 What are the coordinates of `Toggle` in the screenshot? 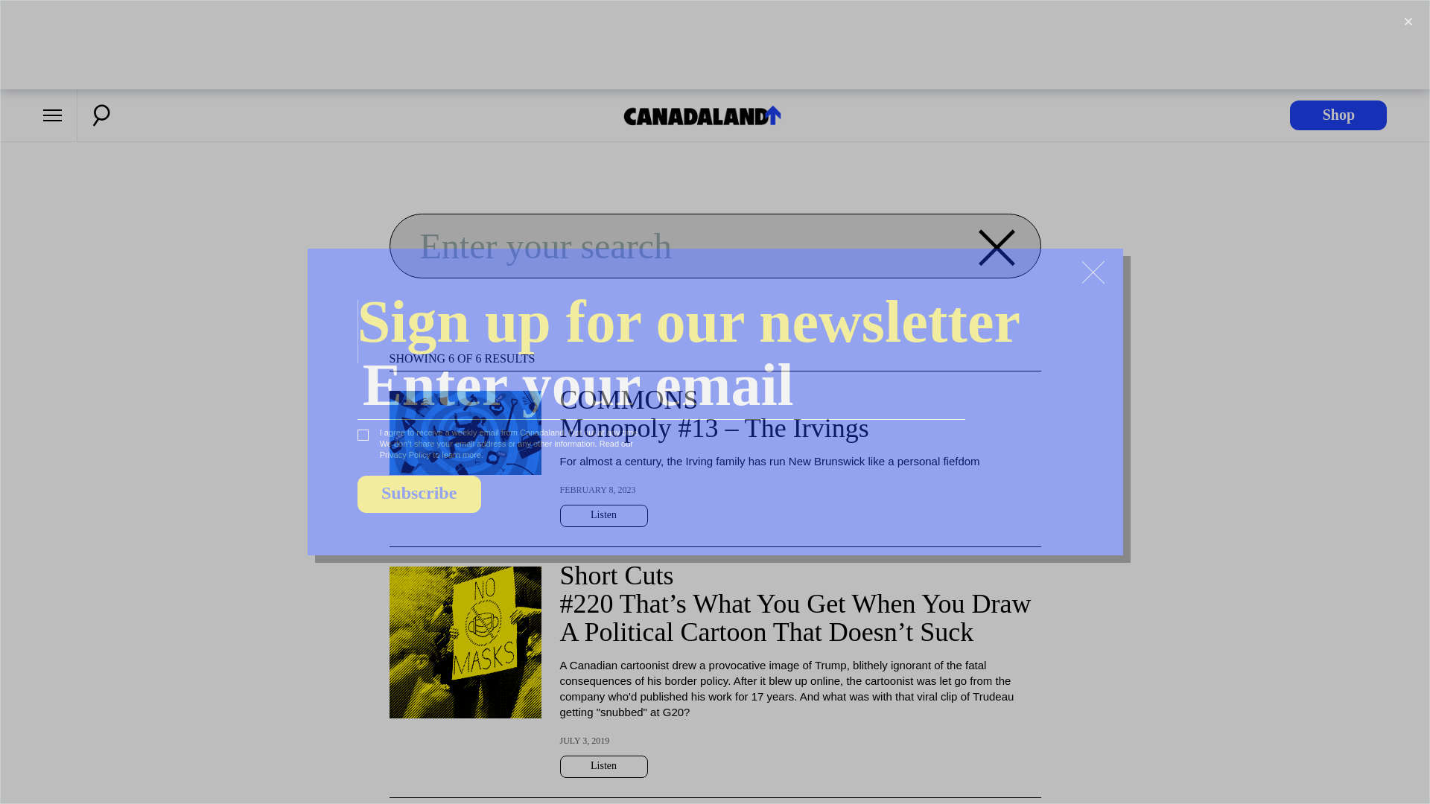 It's located at (1408, 22).